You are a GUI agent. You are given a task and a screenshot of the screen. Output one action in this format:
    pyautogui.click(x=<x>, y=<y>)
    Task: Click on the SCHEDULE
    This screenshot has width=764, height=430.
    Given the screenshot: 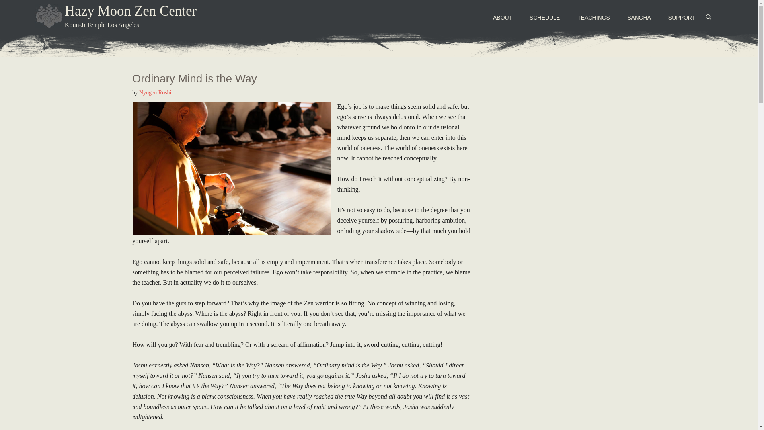 What is the action you would take?
    pyautogui.click(x=544, y=17)
    